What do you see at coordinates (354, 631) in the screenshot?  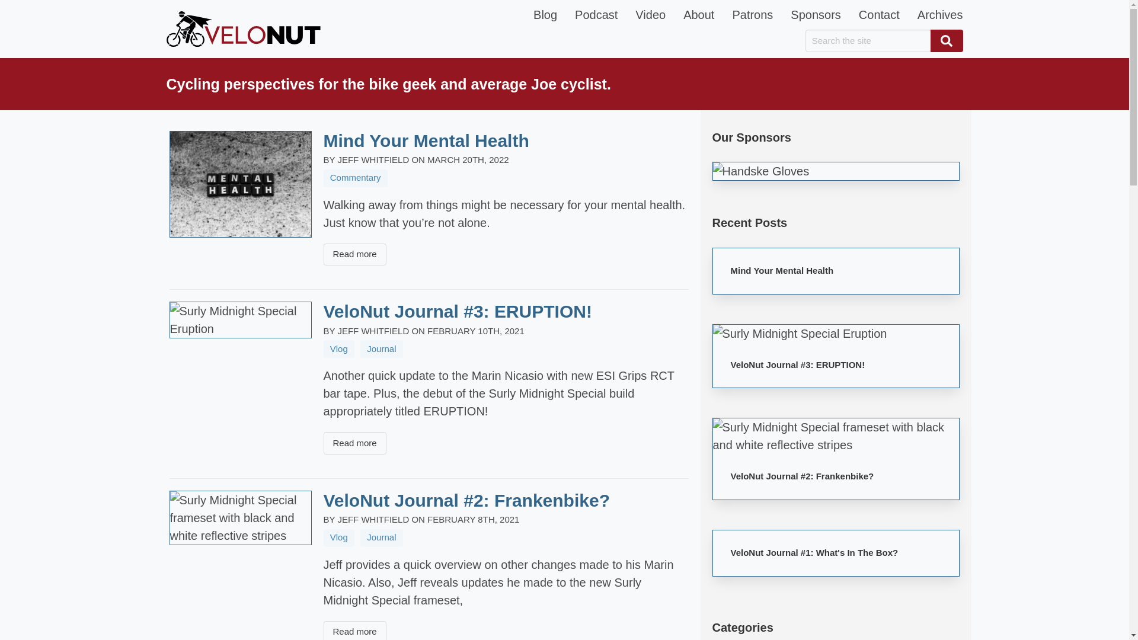 I see `Read more` at bounding box center [354, 631].